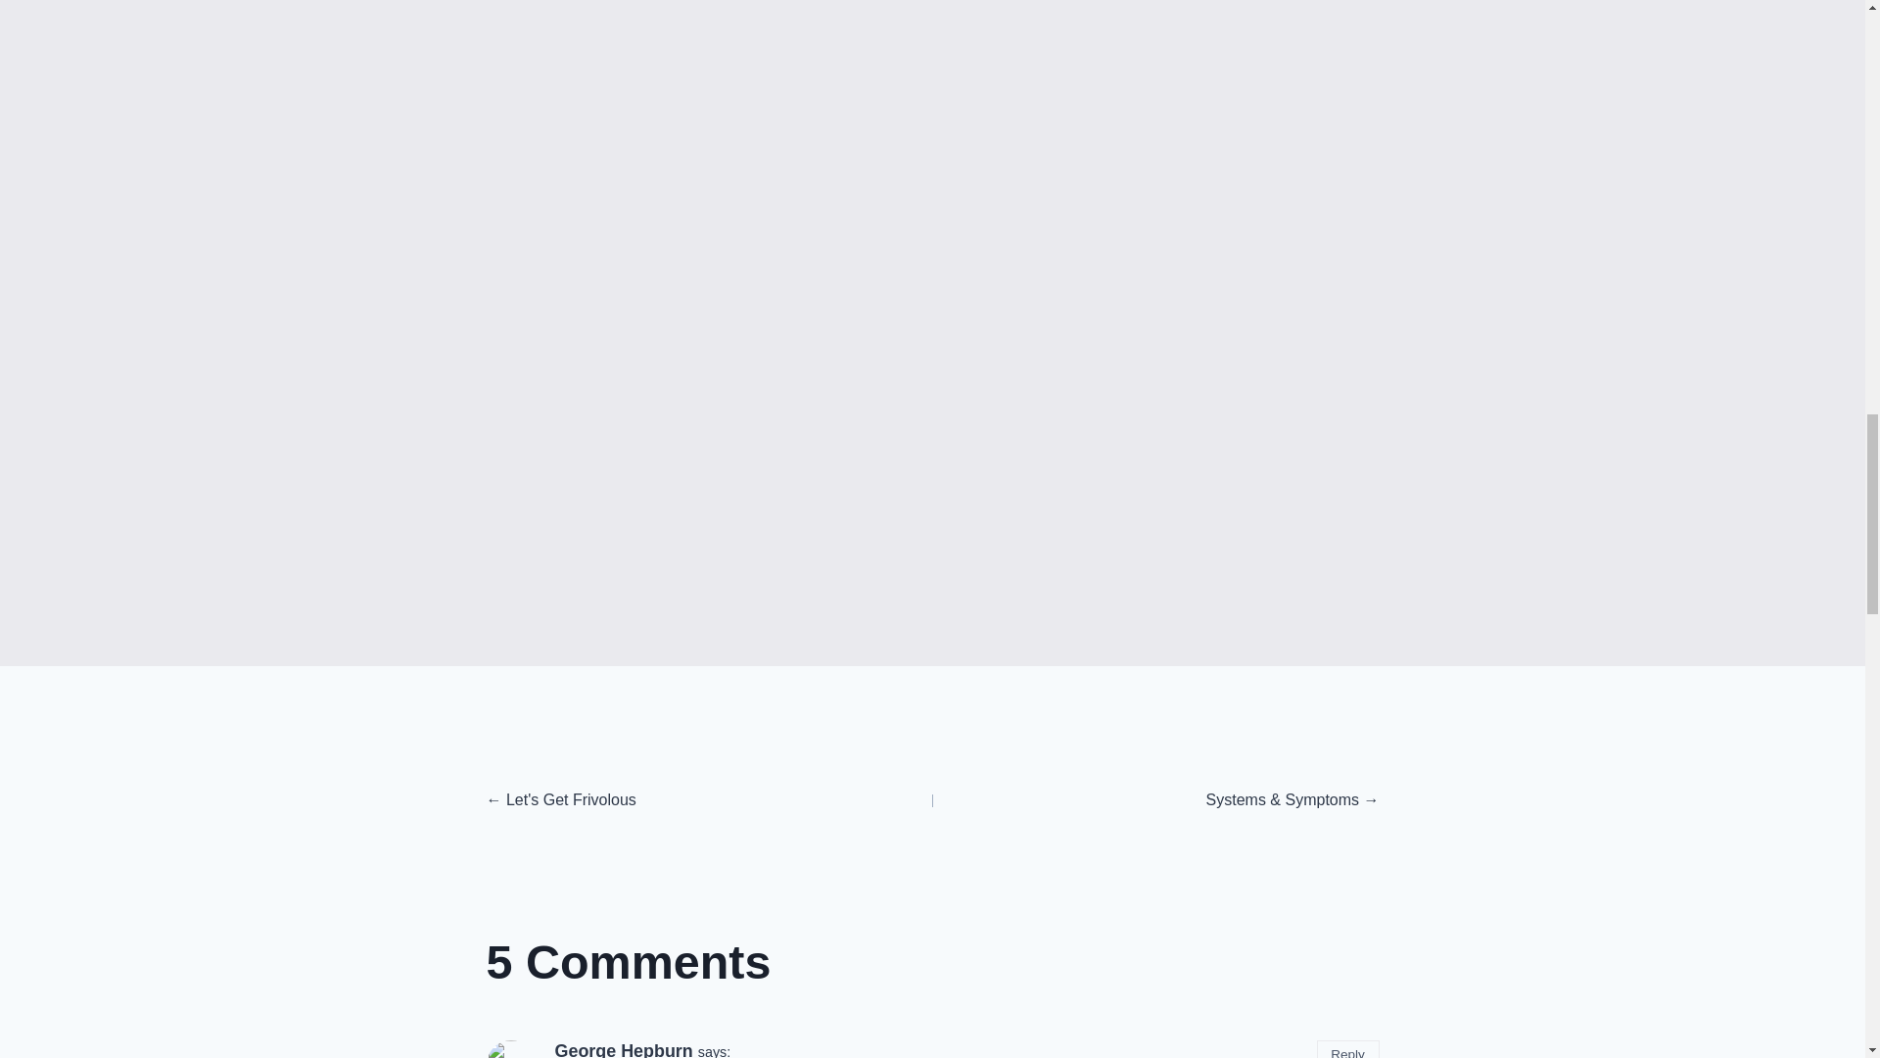 Image resolution: width=1880 pixels, height=1058 pixels. What do you see at coordinates (1348, 1048) in the screenshot?
I see `Reply` at bounding box center [1348, 1048].